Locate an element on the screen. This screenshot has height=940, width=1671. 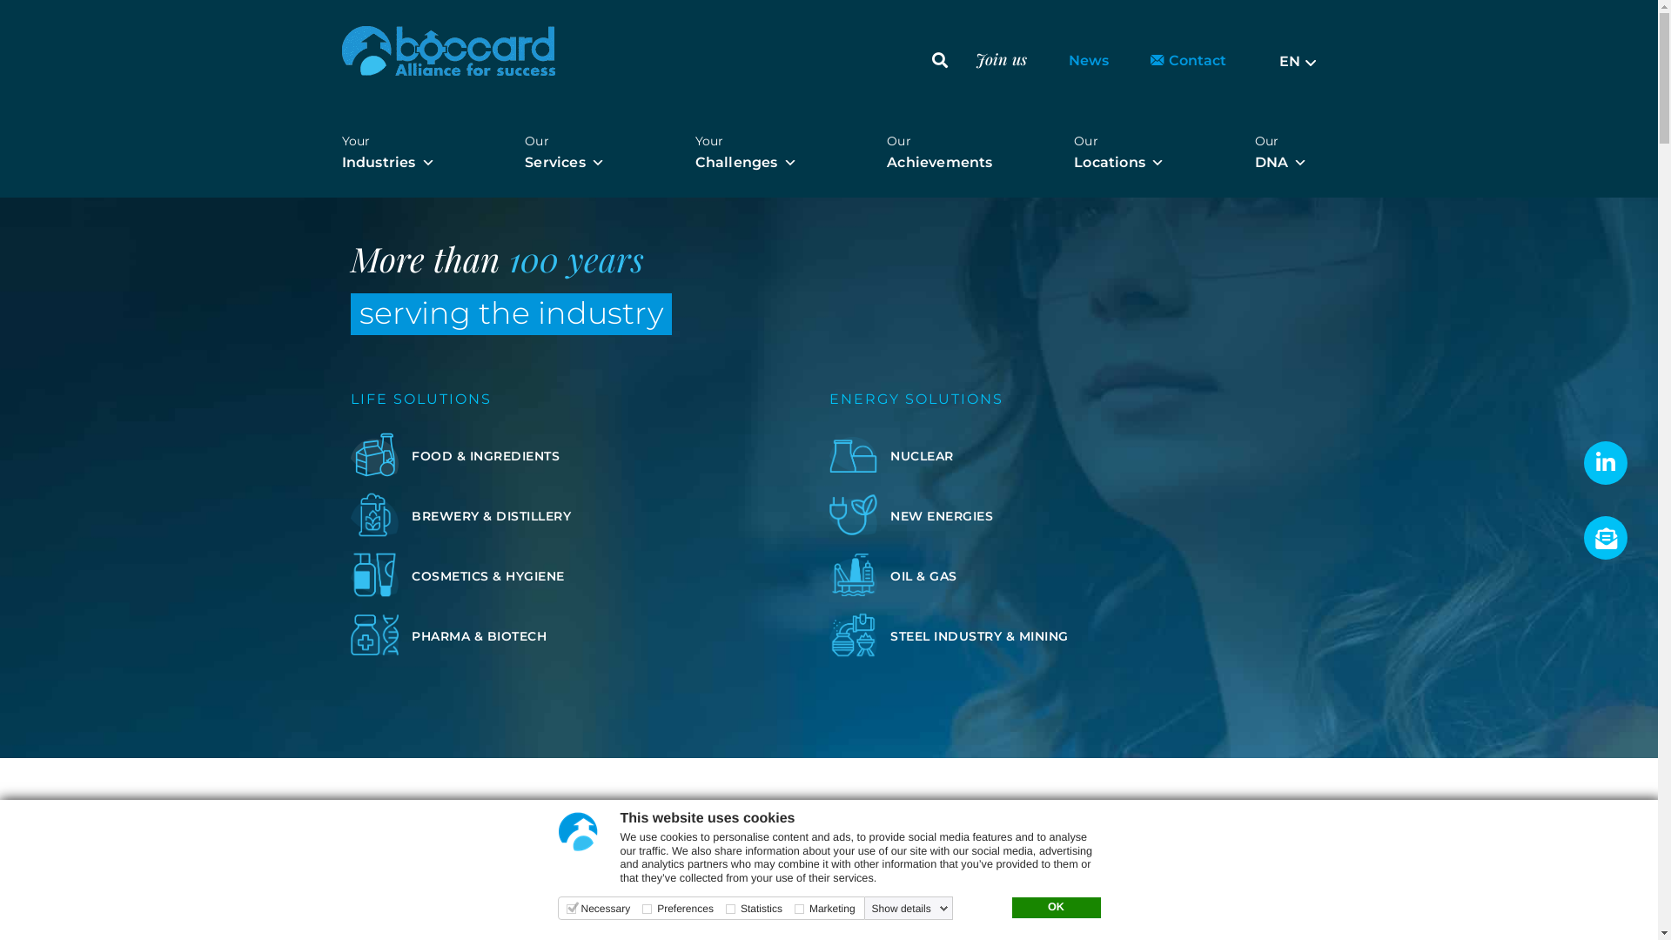
Show details is located at coordinates (910, 909).